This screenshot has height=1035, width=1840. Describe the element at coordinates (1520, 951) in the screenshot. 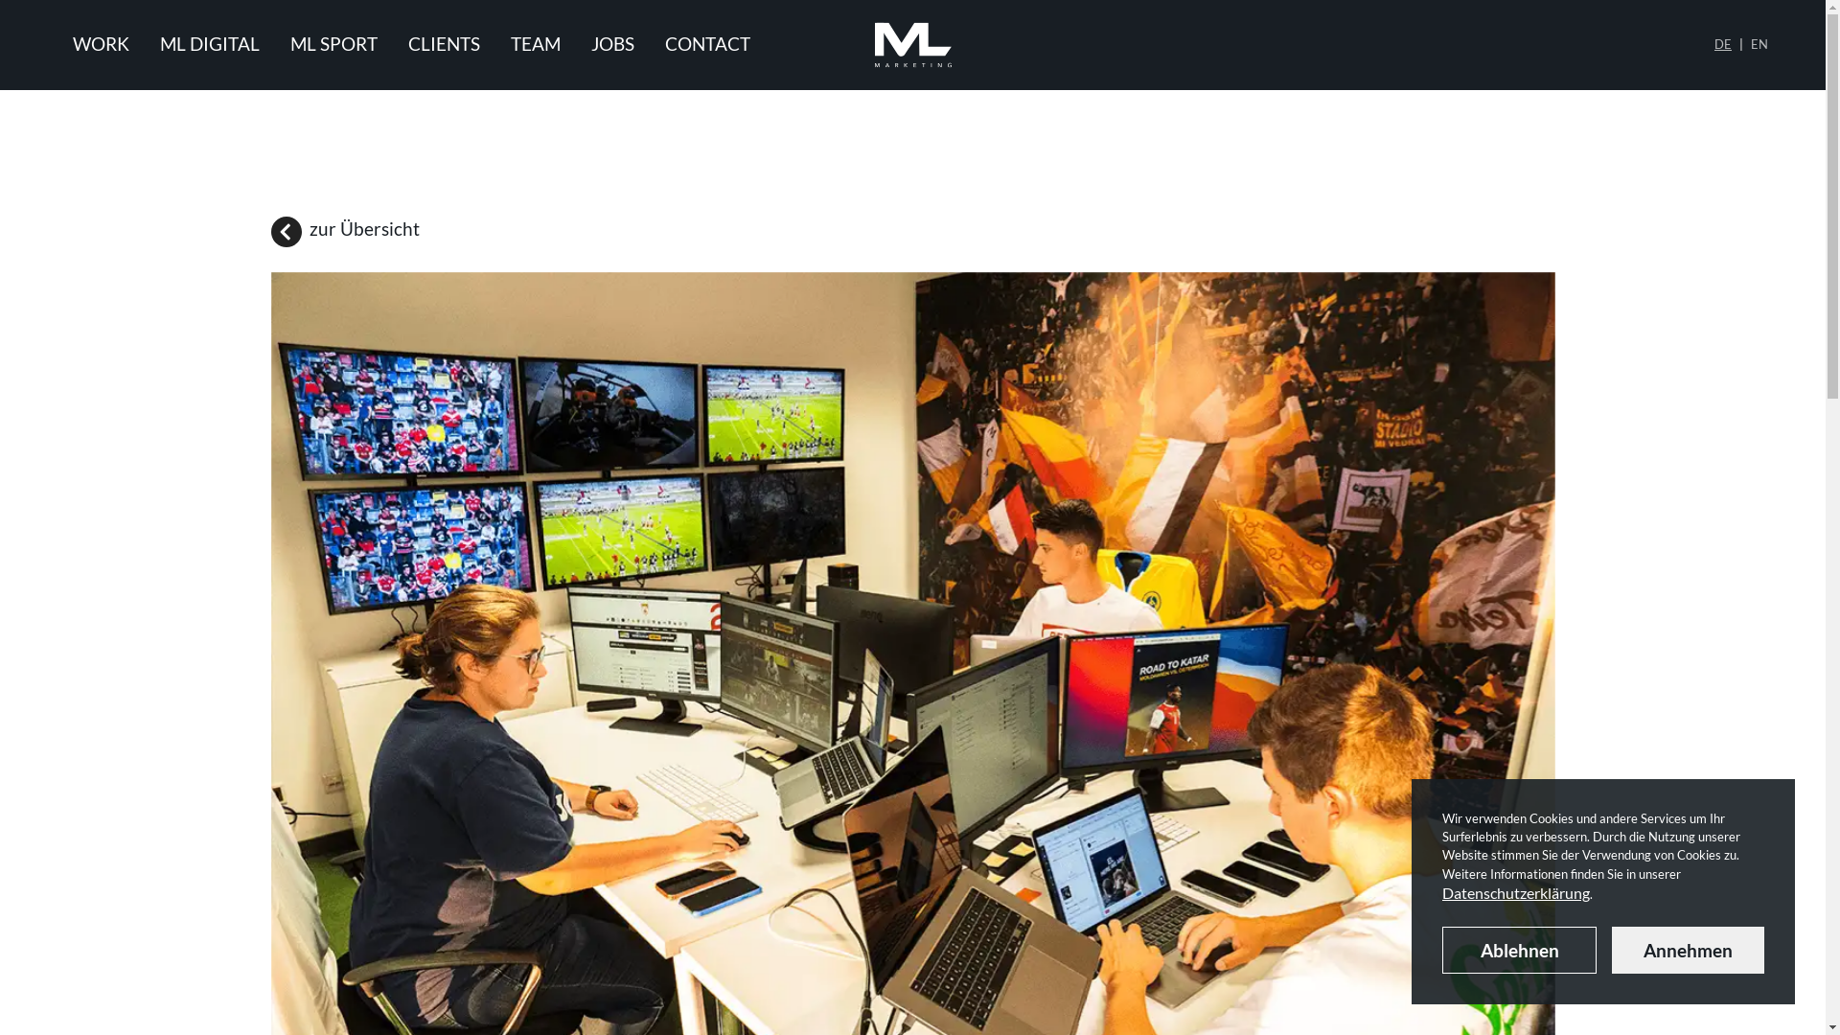

I see `Ablehnen` at that location.